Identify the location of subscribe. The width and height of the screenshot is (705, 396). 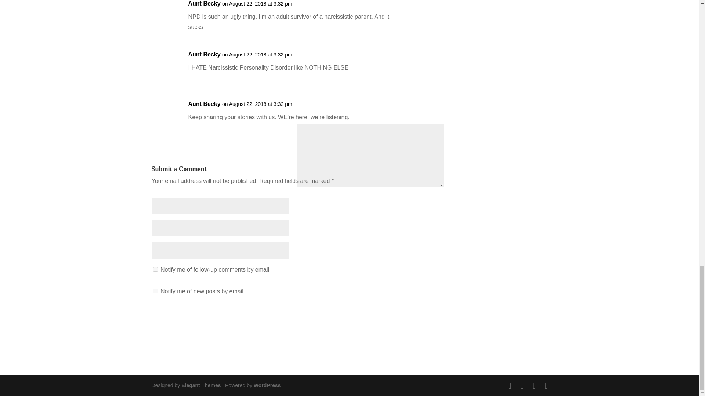
(155, 291).